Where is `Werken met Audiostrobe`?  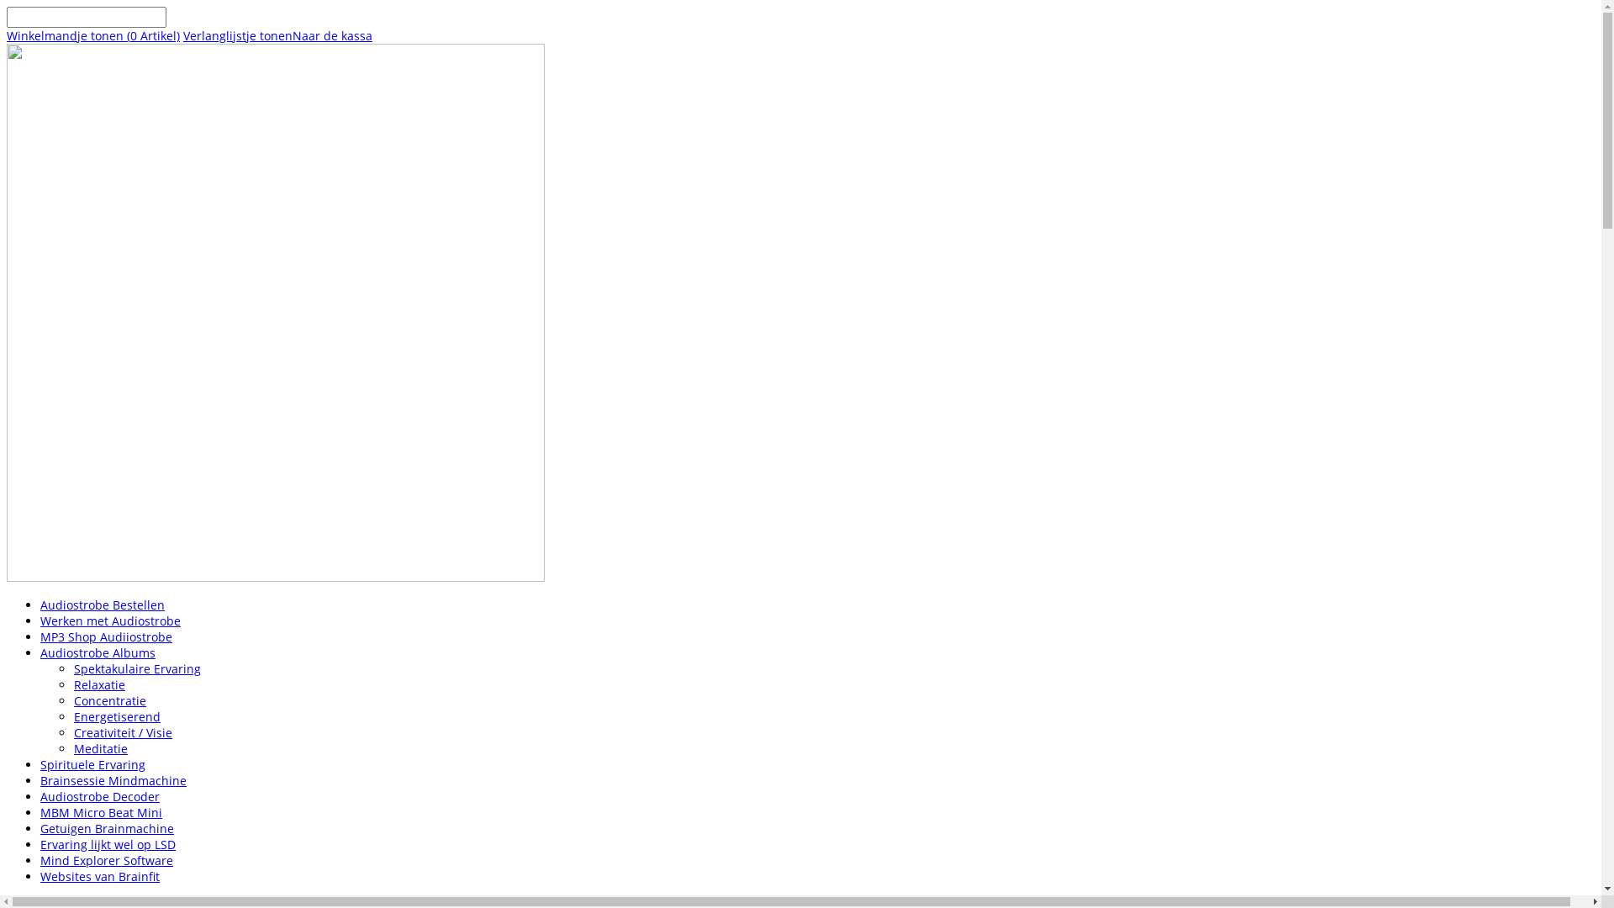
Werken met Audiostrobe is located at coordinates (111, 620).